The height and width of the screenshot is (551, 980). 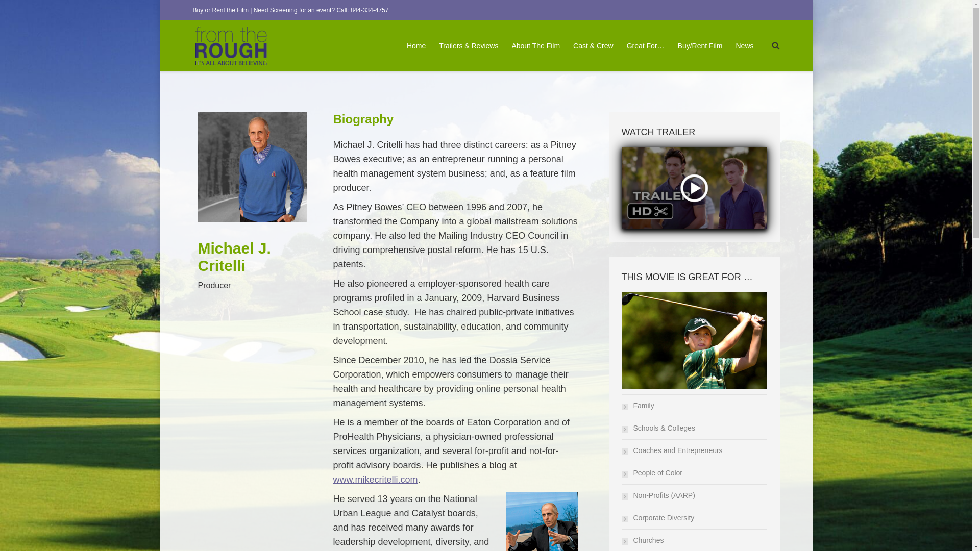 I want to click on Home, so click(x=416, y=46).